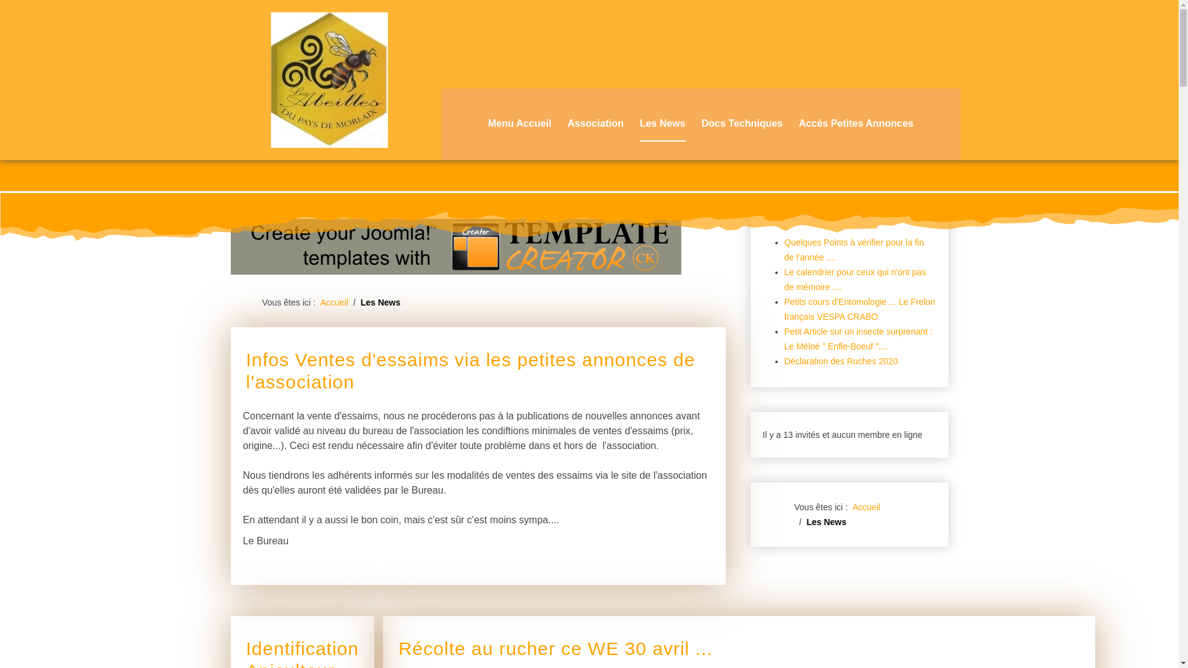 Image resolution: width=1188 pixels, height=668 pixels. What do you see at coordinates (742, 124) in the screenshot?
I see `Docs Techniques` at bounding box center [742, 124].